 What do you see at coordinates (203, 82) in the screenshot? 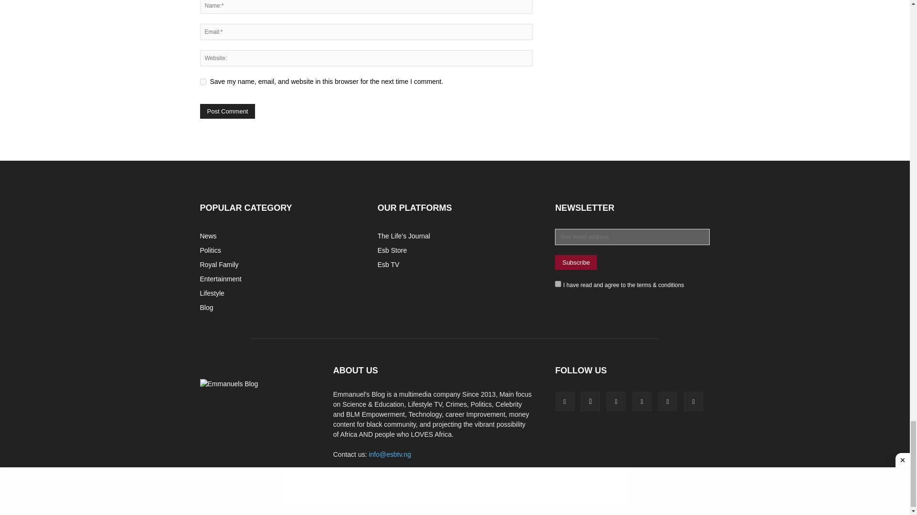
I see `yes` at bounding box center [203, 82].